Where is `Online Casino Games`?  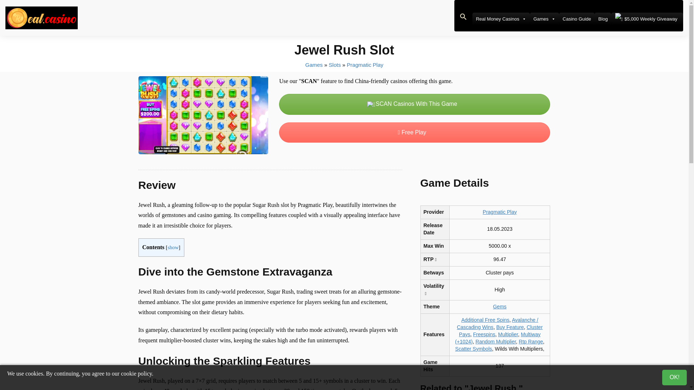 Online Casino Games is located at coordinates (314, 64).